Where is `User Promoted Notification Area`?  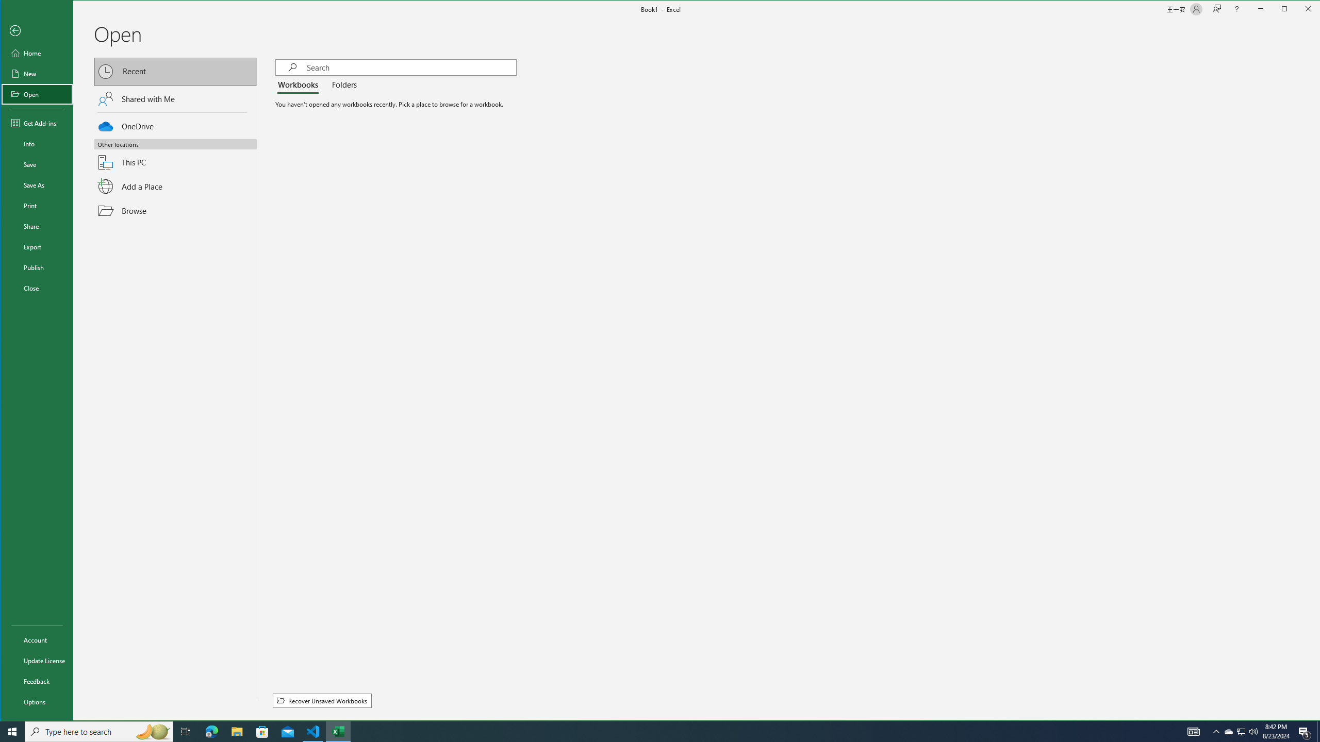 User Promoted Notification Area is located at coordinates (300, 85).